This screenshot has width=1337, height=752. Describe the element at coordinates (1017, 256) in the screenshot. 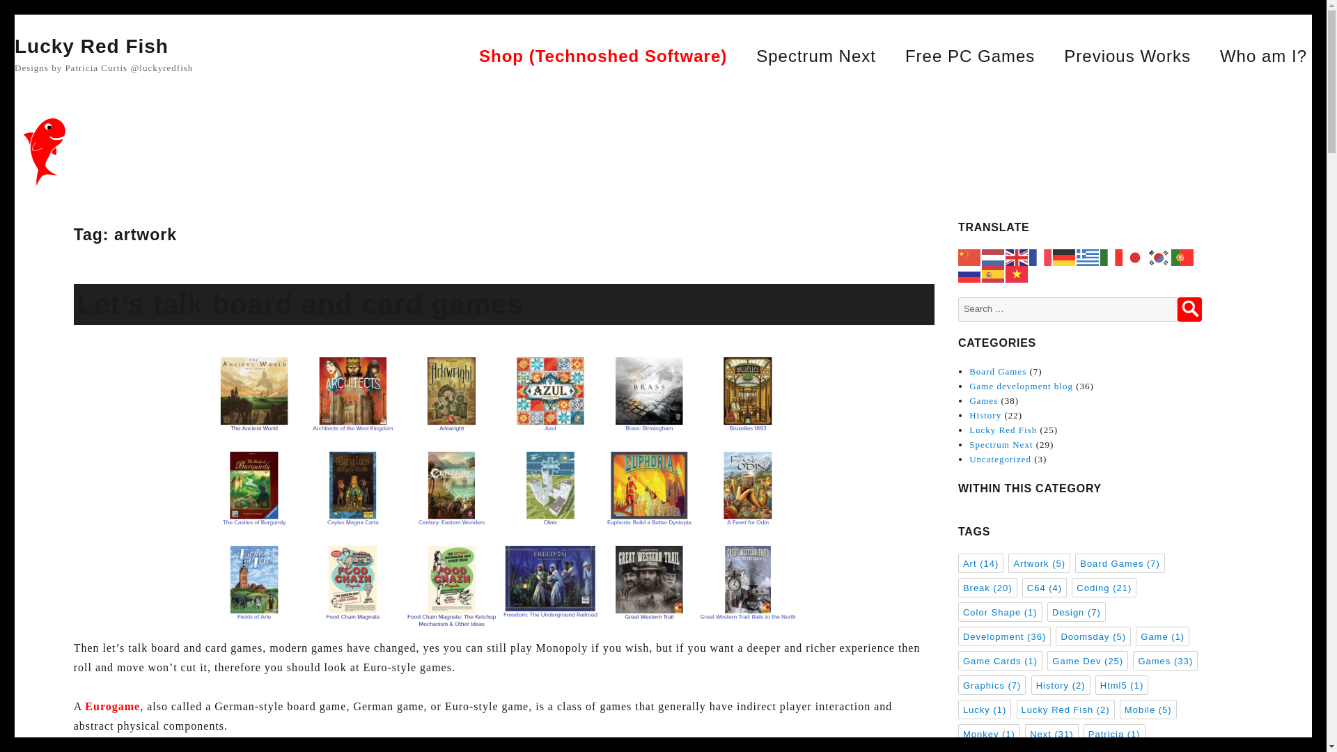

I see `English` at that location.